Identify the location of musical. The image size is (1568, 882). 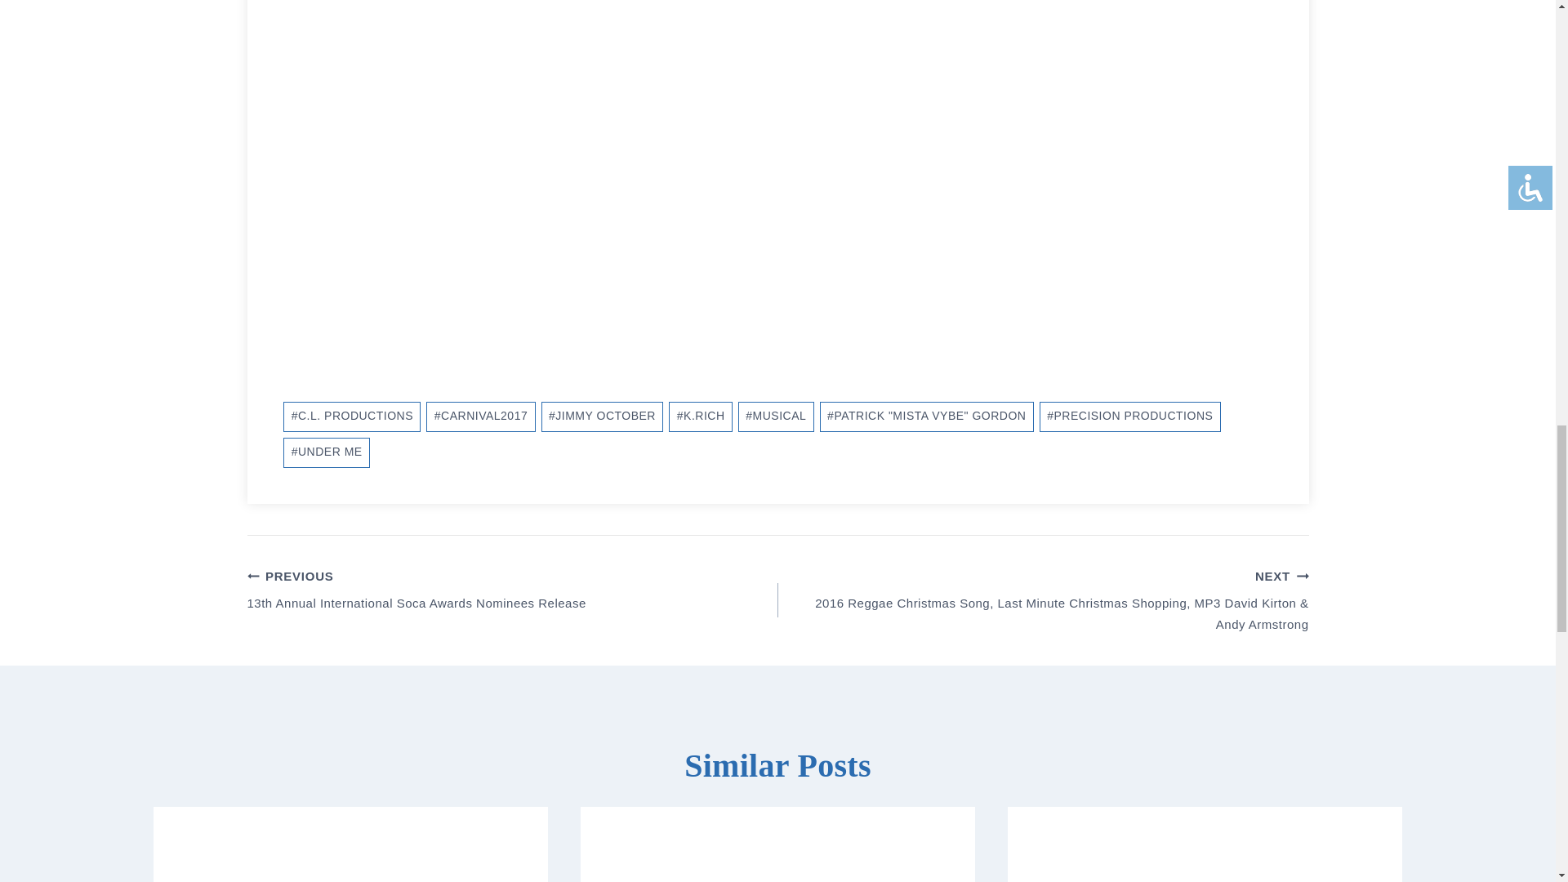
(776, 416).